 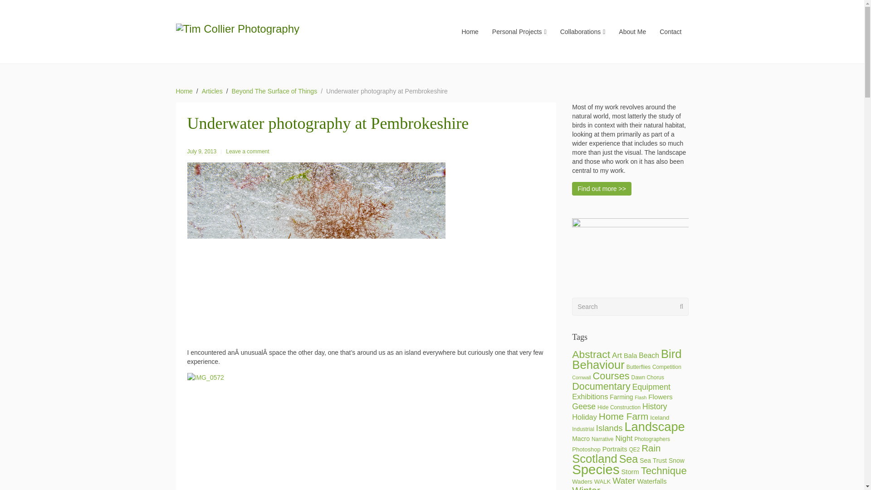 What do you see at coordinates (247, 152) in the screenshot?
I see `Leave a comment` at bounding box center [247, 152].